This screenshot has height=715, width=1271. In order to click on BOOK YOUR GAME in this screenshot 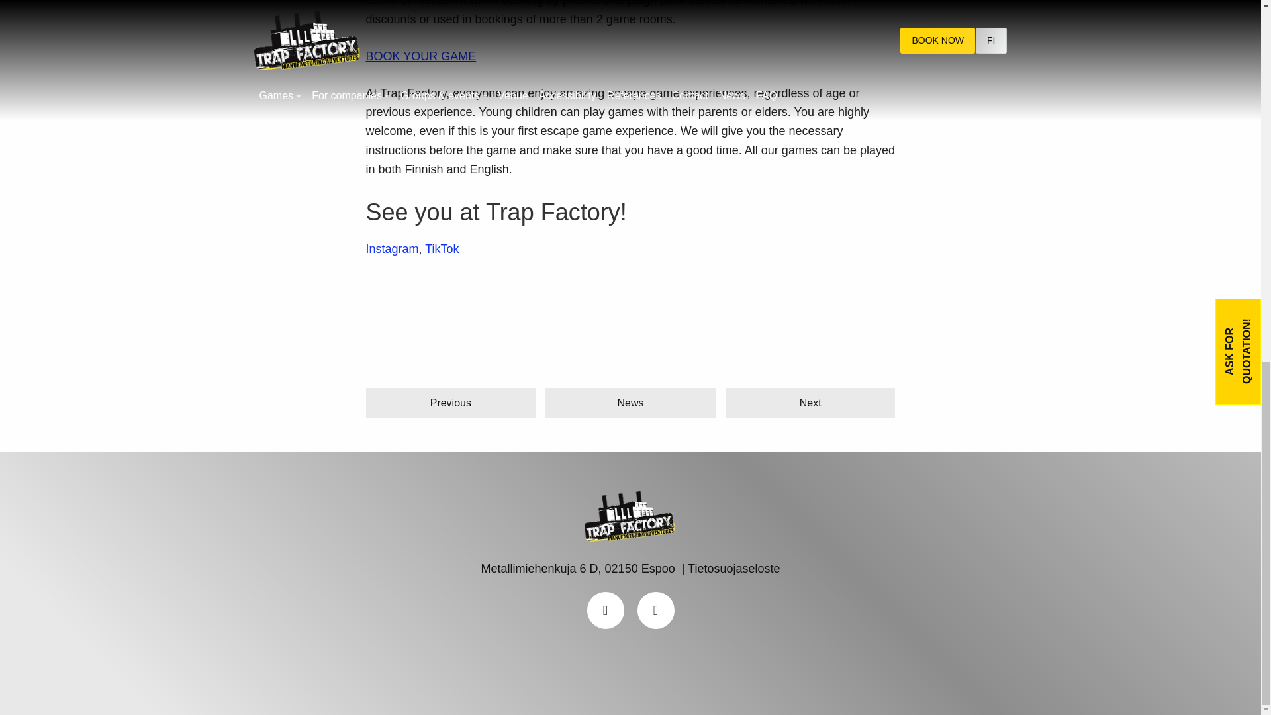, I will do `click(420, 56)`.